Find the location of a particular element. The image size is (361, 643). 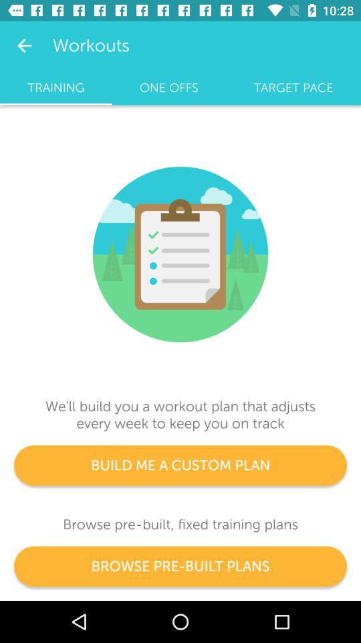

select the one offs icon is located at coordinates (168, 88).